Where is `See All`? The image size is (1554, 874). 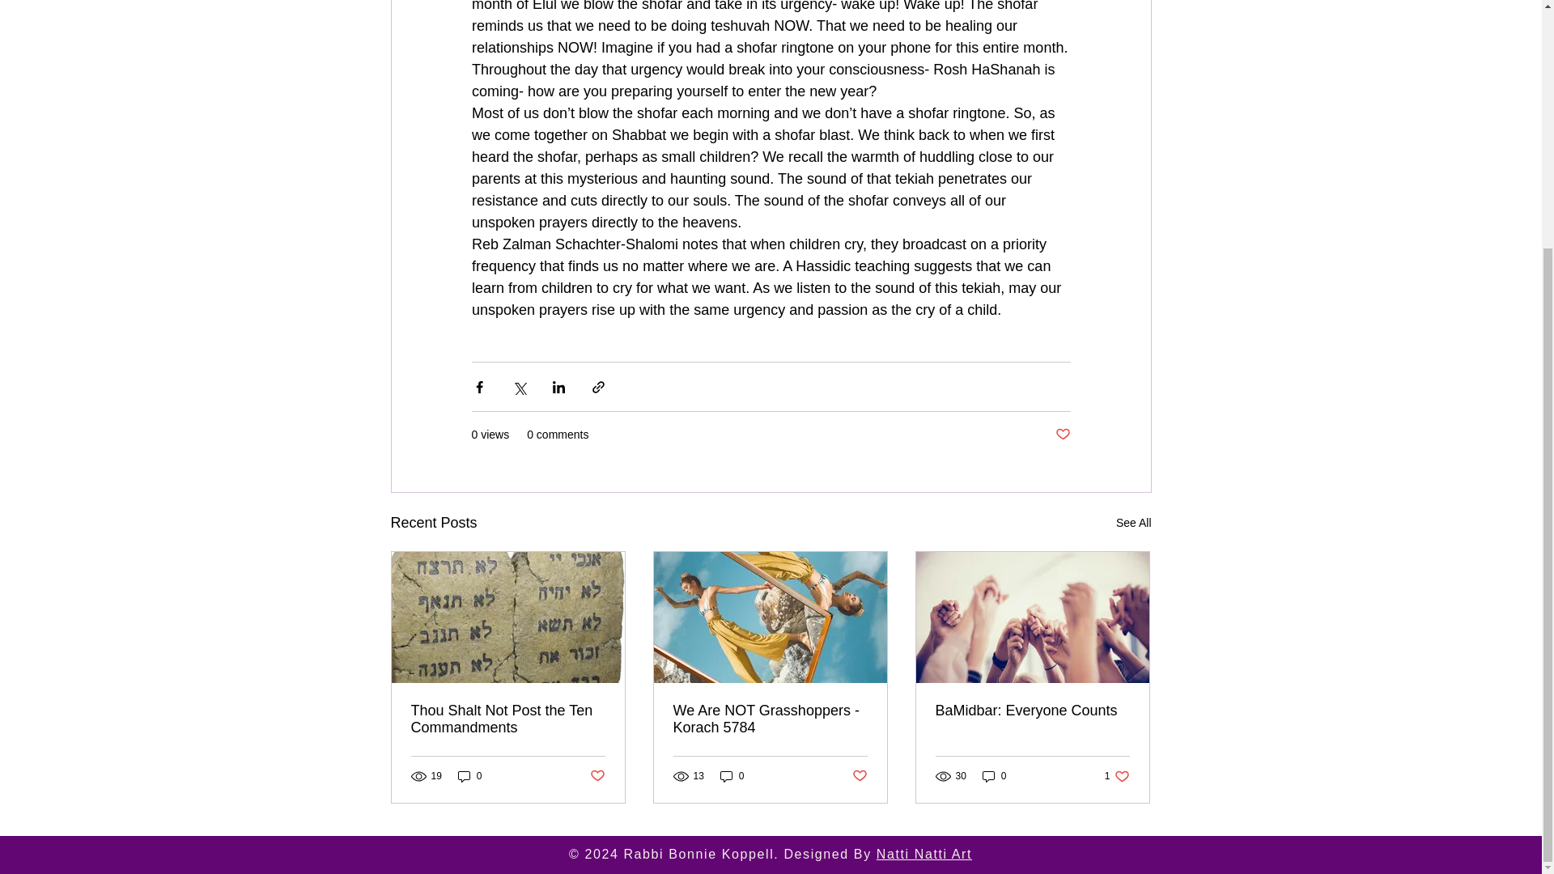 See All is located at coordinates (1133, 523).